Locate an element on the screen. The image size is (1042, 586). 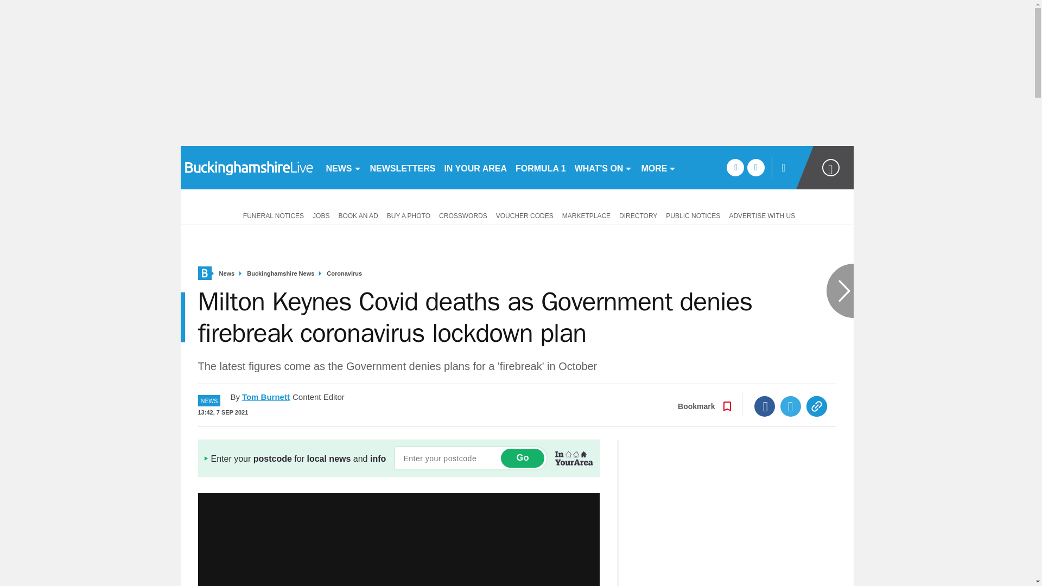
Go is located at coordinates (522, 458).